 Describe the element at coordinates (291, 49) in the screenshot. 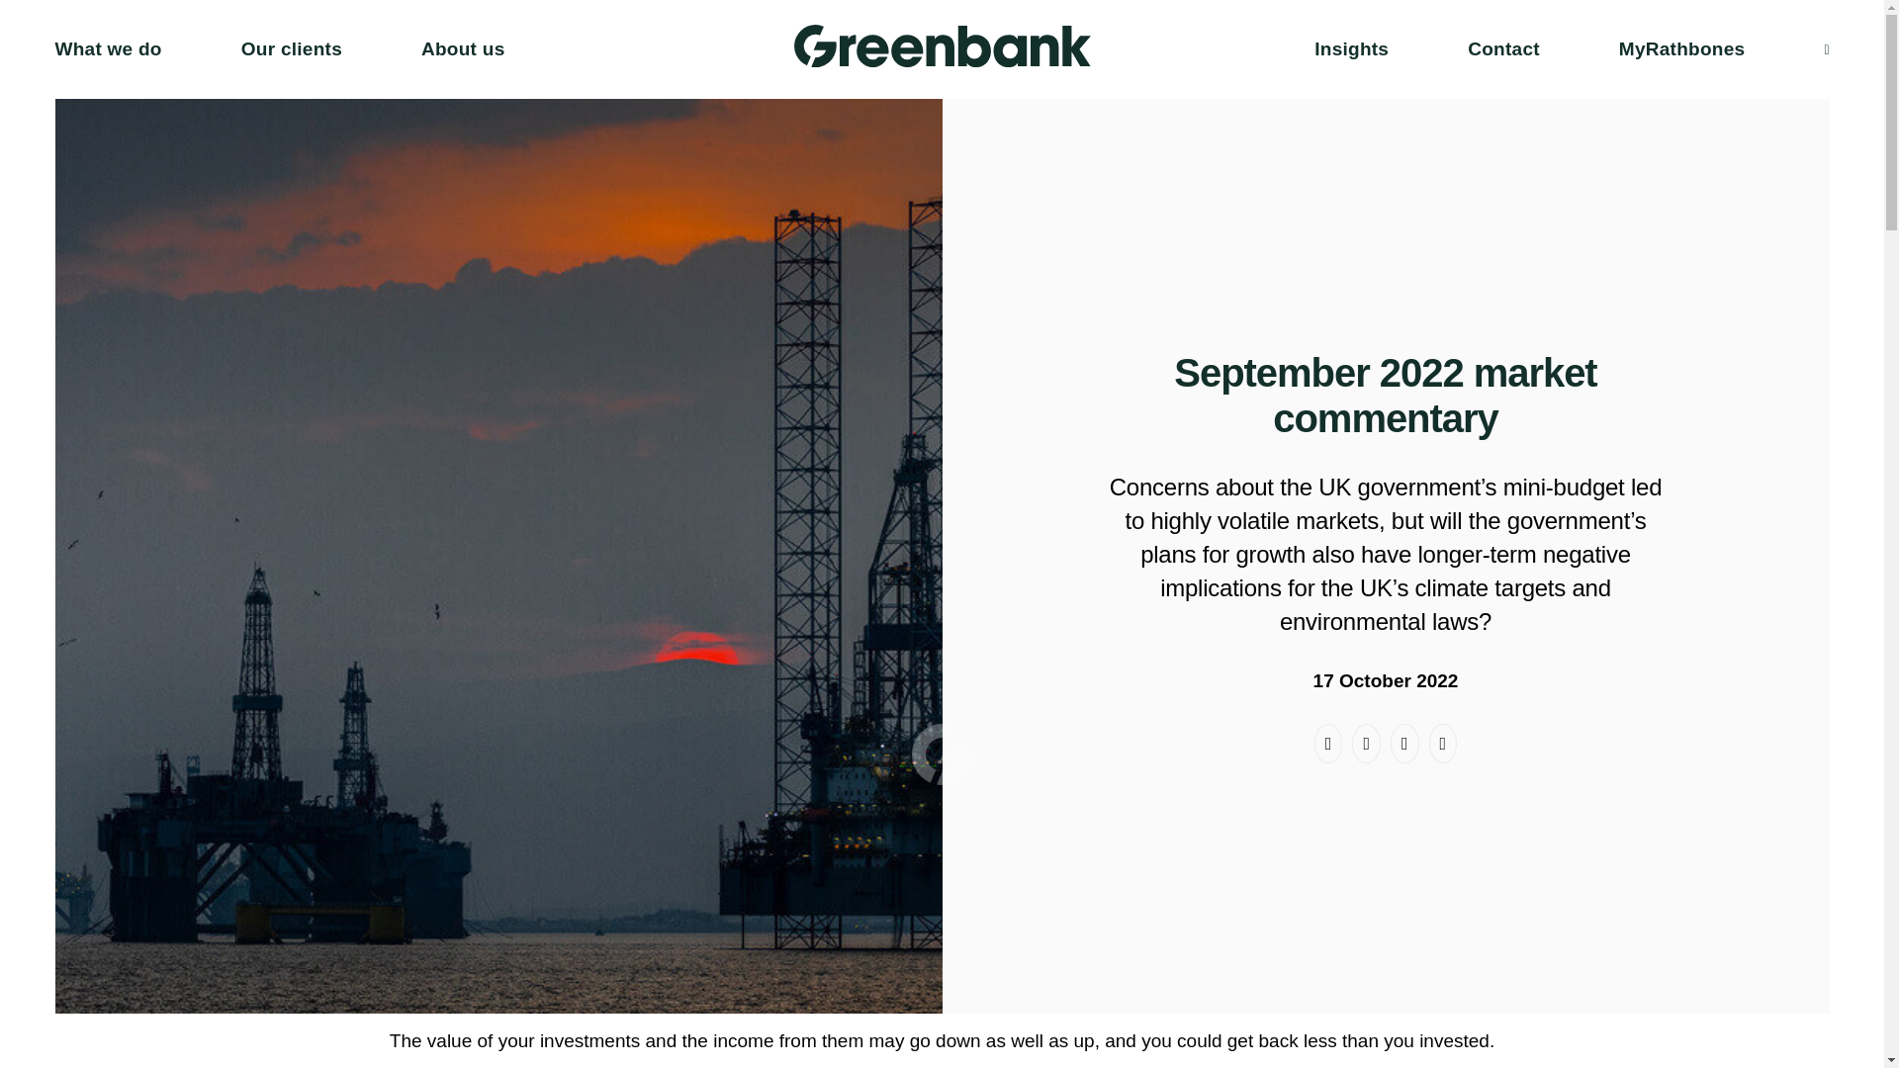

I see `Our clients` at that location.